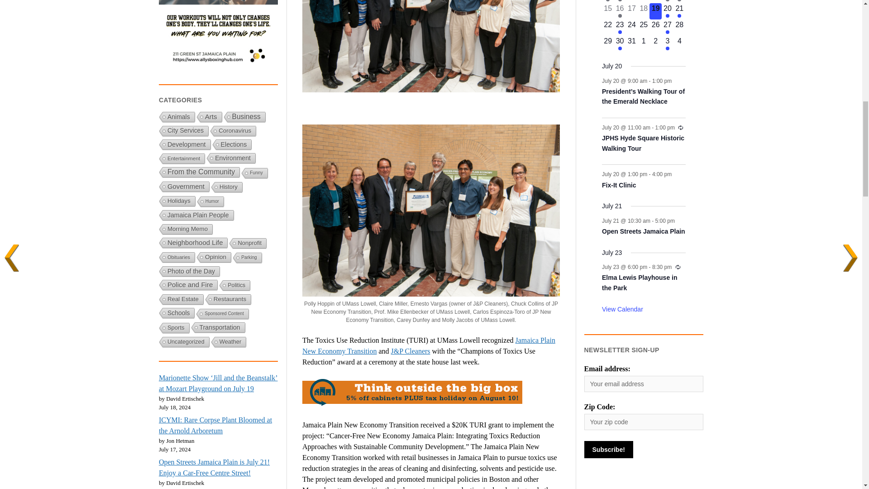 The image size is (869, 489). What do you see at coordinates (184, 145) in the screenshot?
I see `Development` at bounding box center [184, 145].